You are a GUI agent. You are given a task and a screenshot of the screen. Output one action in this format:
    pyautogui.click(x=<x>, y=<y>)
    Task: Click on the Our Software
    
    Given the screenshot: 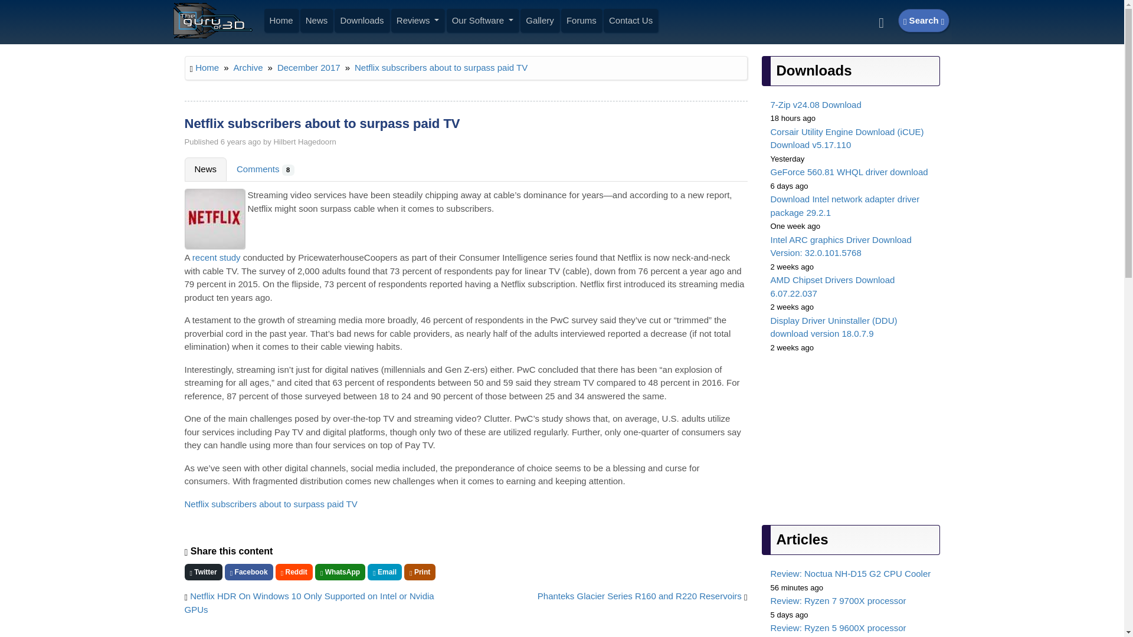 What is the action you would take?
    pyautogui.click(x=483, y=21)
    